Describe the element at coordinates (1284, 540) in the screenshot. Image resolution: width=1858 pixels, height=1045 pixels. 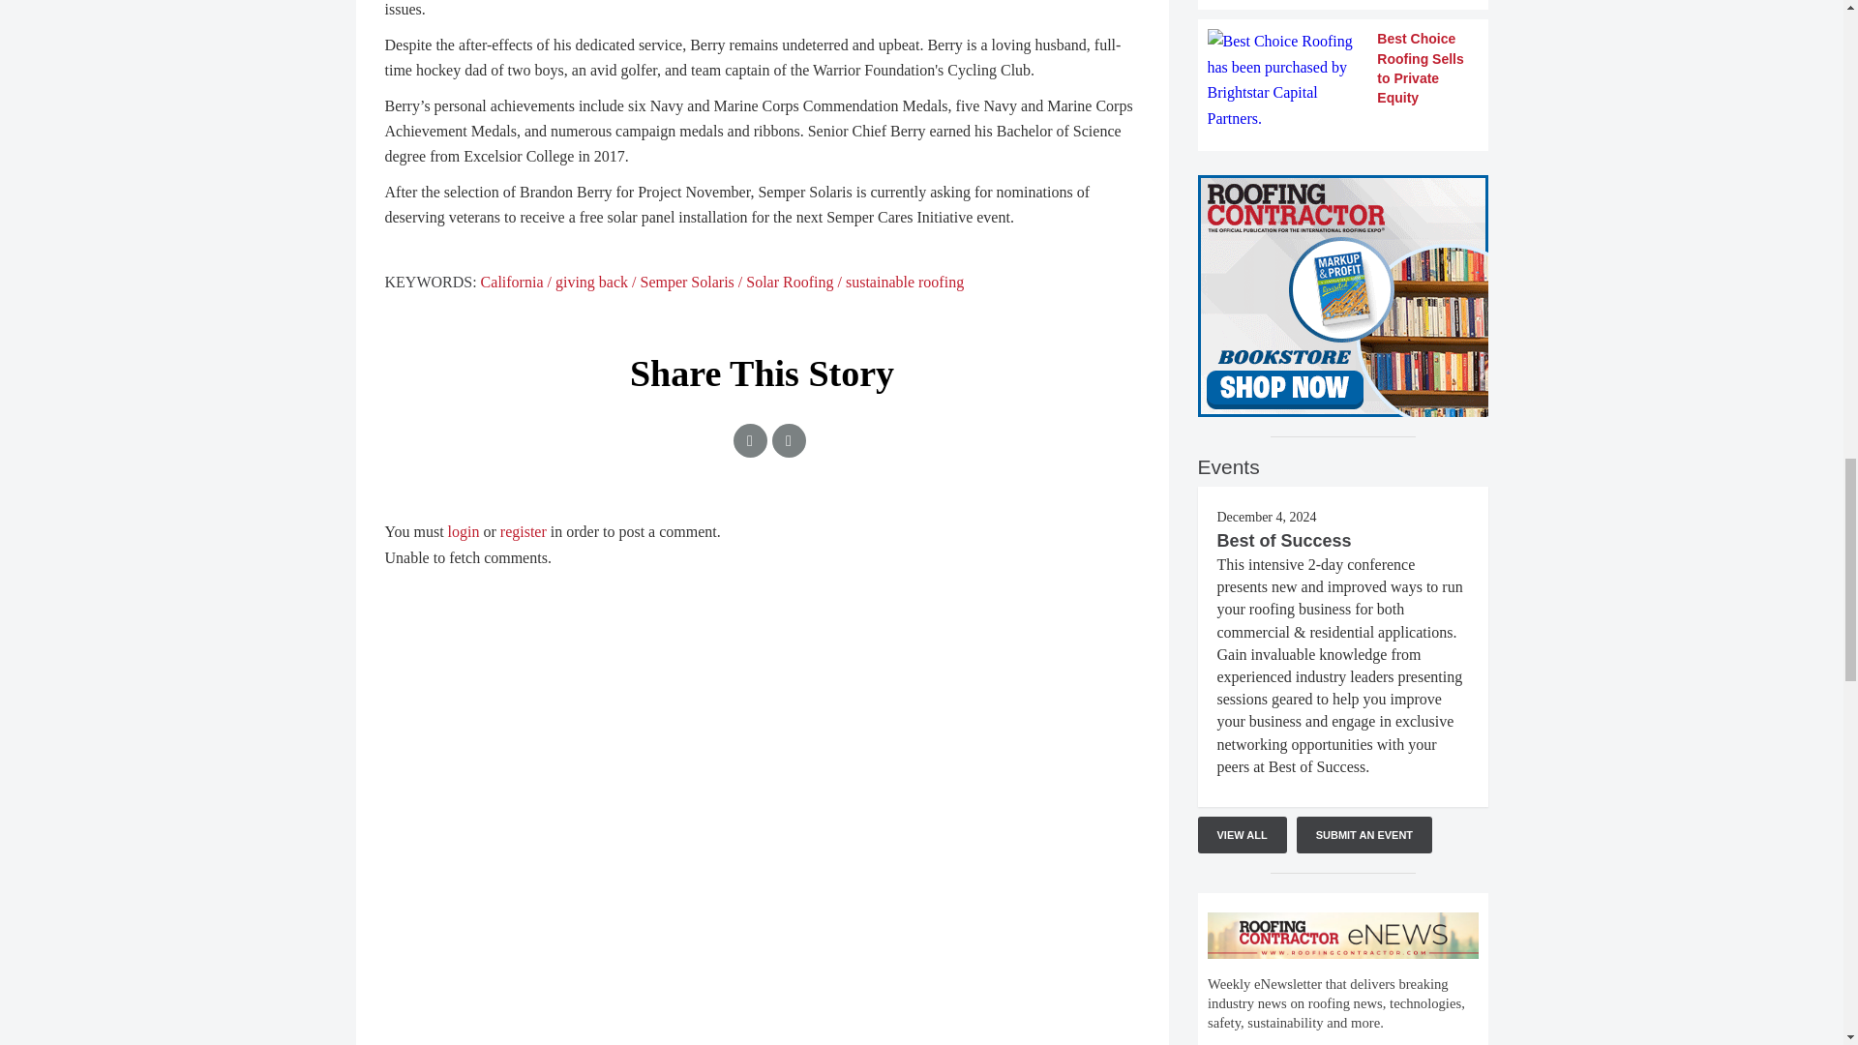
I see `Best of Success` at that location.